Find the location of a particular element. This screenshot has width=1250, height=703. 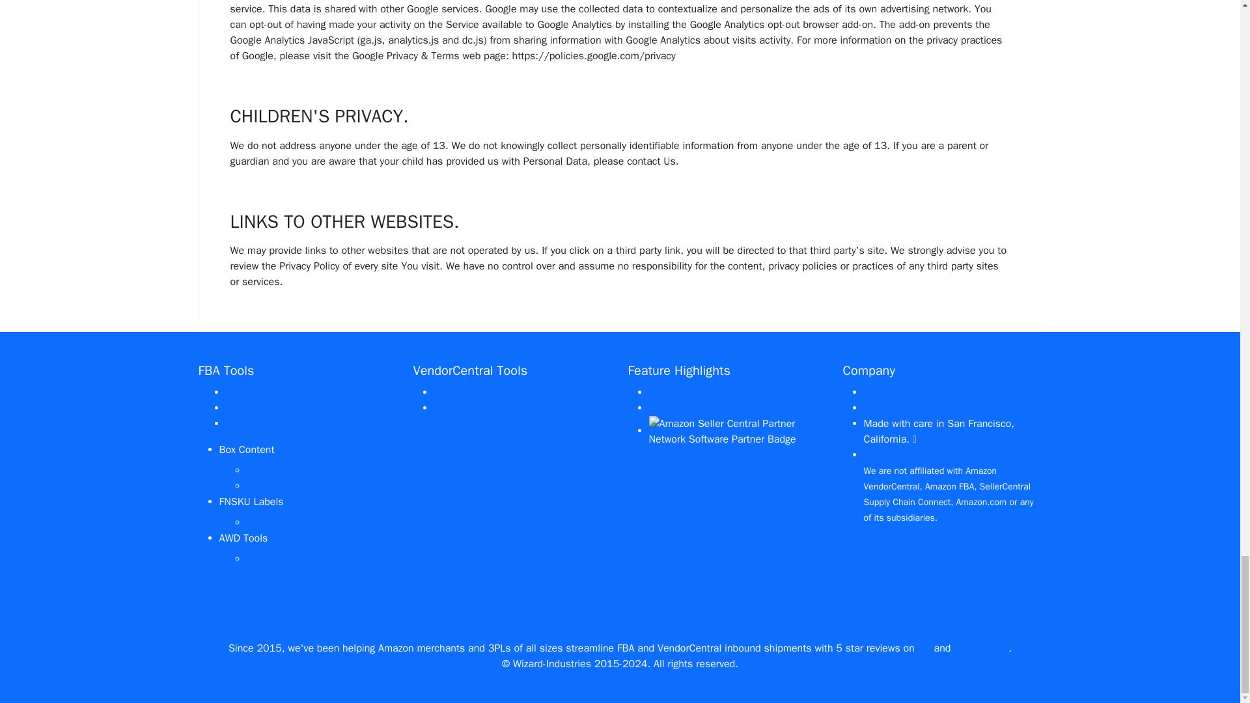

Scangun Packing Demo is located at coordinates (299, 470).